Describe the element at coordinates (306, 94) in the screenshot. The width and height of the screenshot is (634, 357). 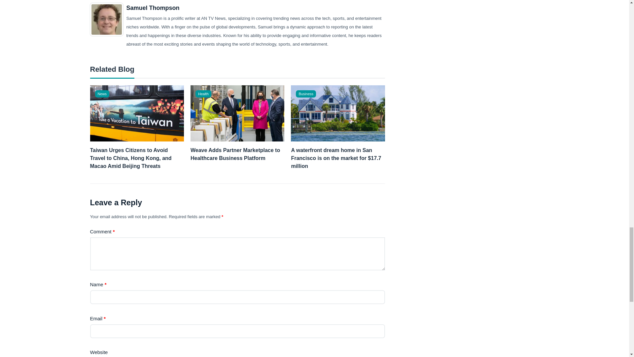
I see `Business` at that location.